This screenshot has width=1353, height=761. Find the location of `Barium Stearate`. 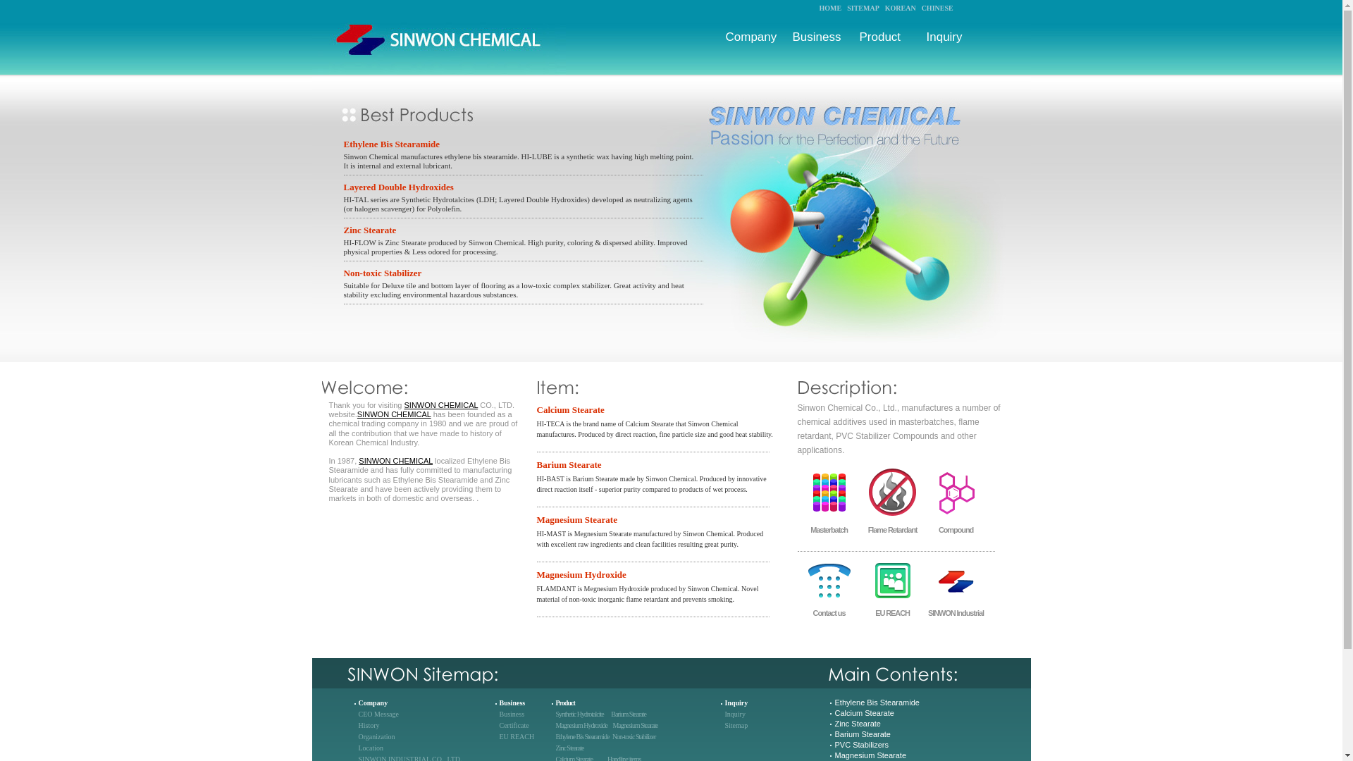

Barium Stearate is located at coordinates (629, 714).